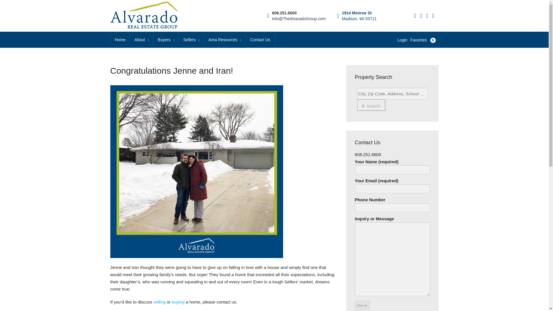 This screenshot has height=311, width=553. Describe the element at coordinates (120, 40) in the screenshot. I see `Home` at that location.